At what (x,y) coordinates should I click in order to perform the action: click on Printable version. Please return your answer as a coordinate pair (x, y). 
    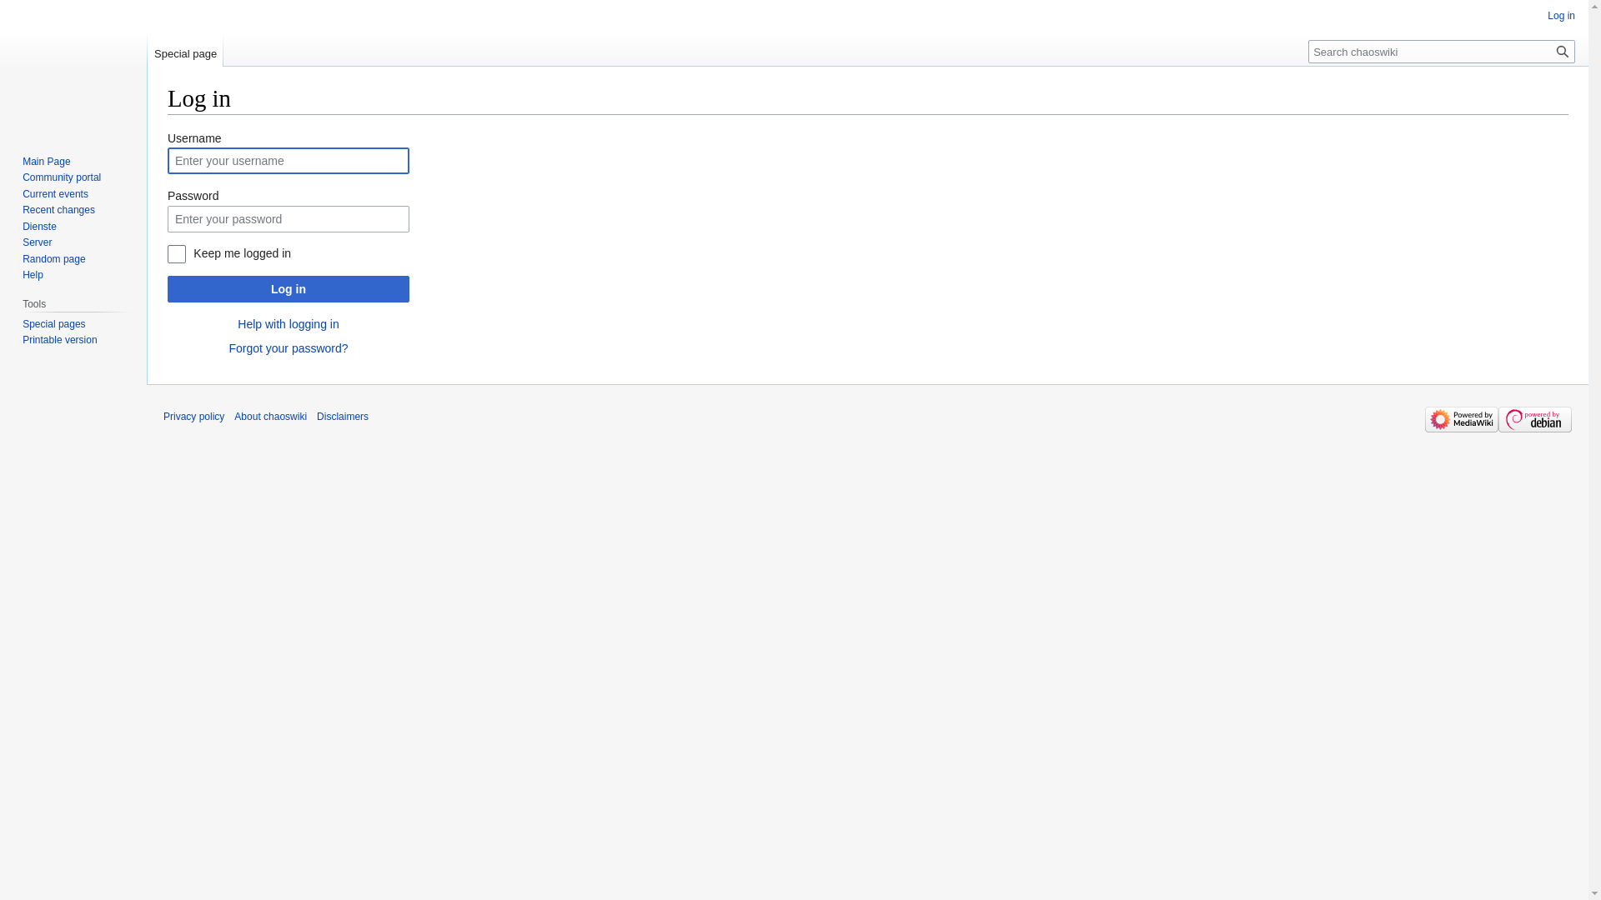
    Looking at the image, I should click on (60, 340).